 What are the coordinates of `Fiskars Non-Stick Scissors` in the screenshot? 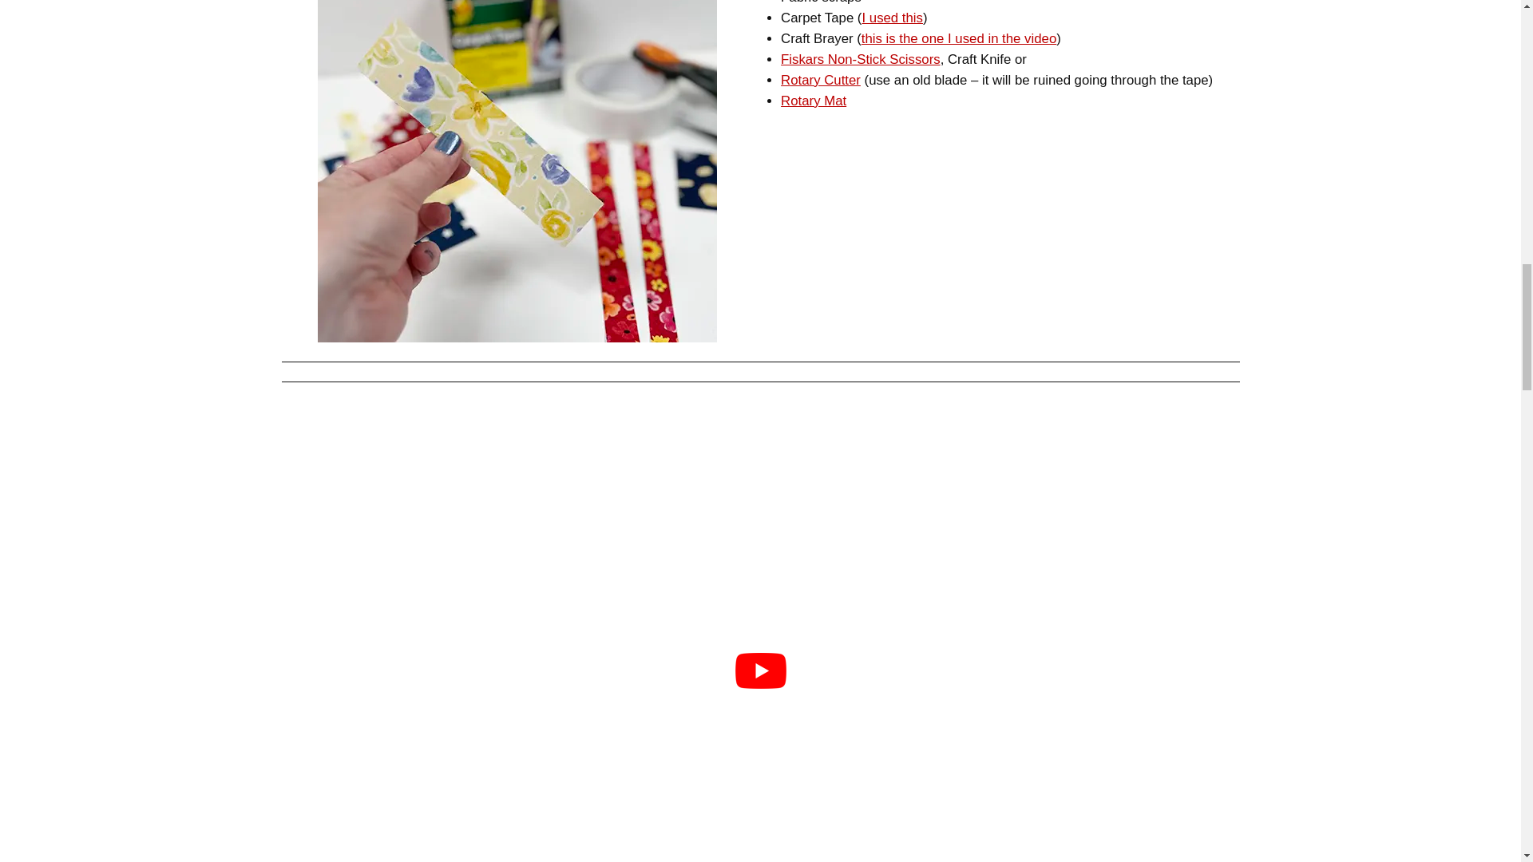 It's located at (861, 59).